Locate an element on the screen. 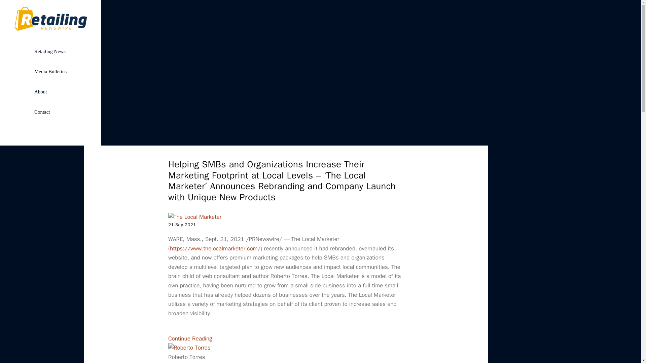 The width and height of the screenshot is (646, 363). Continue Reading is located at coordinates (190, 338).